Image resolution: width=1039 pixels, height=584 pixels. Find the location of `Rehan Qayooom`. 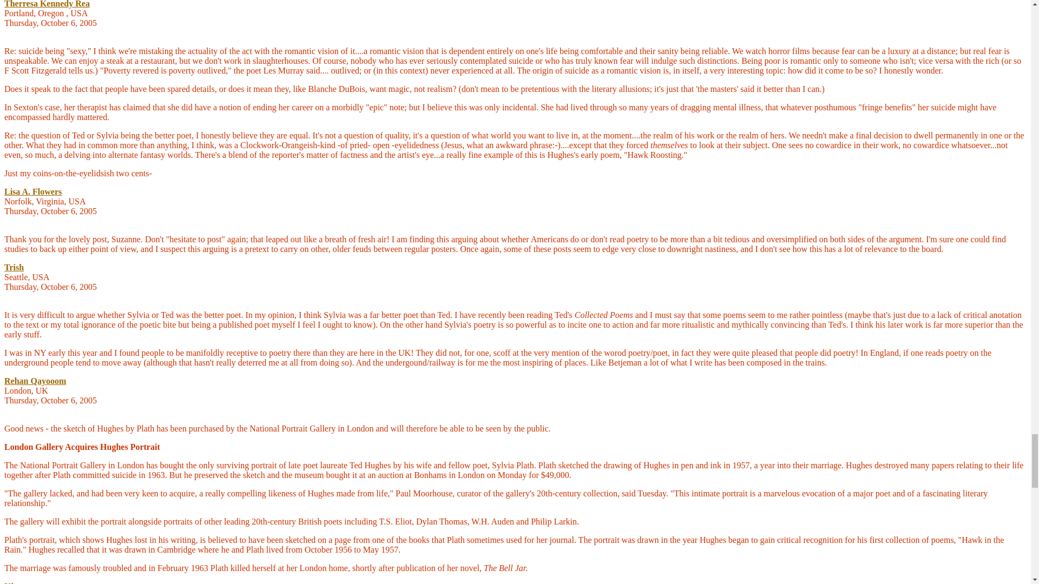

Rehan Qayooom is located at coordinates (35, 381).